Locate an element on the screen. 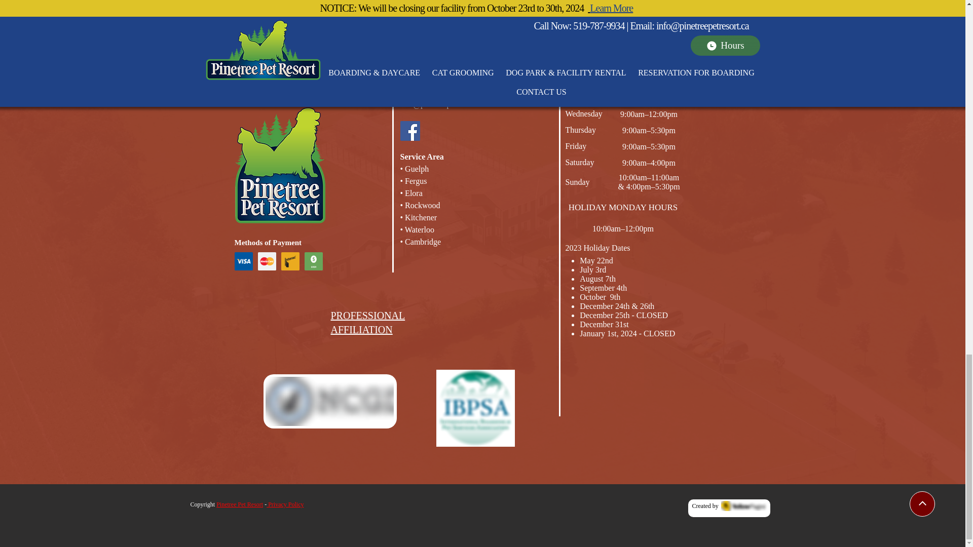  IBPSA-logo.png is located at coordinates (475, 408).